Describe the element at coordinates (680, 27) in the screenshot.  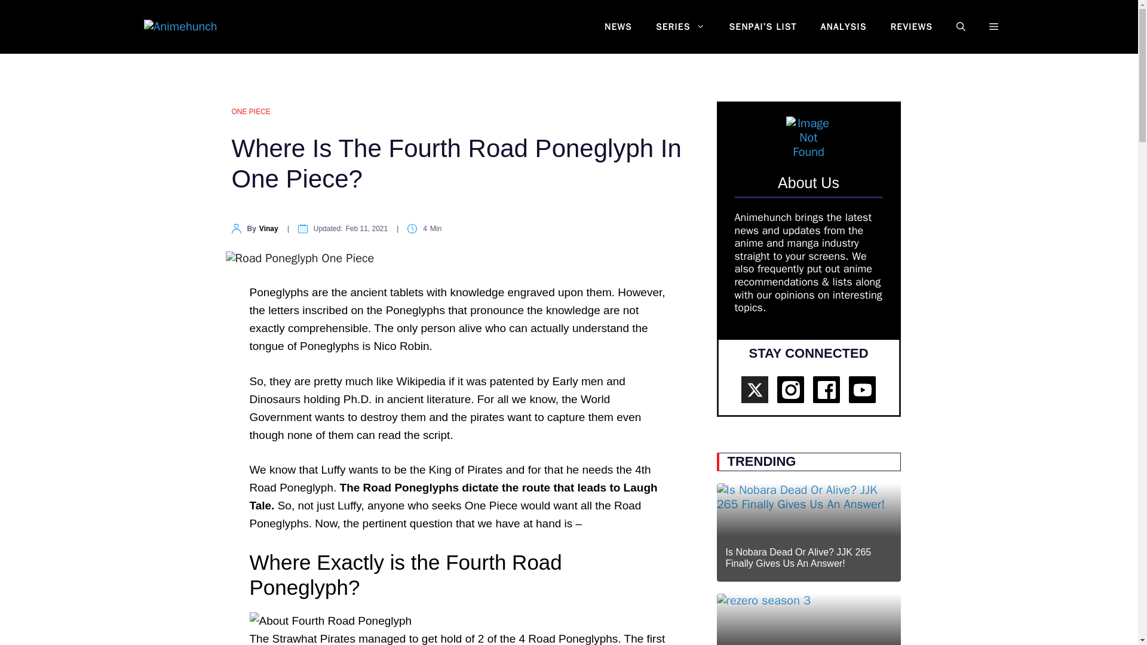
I see `SERIES` at that location.